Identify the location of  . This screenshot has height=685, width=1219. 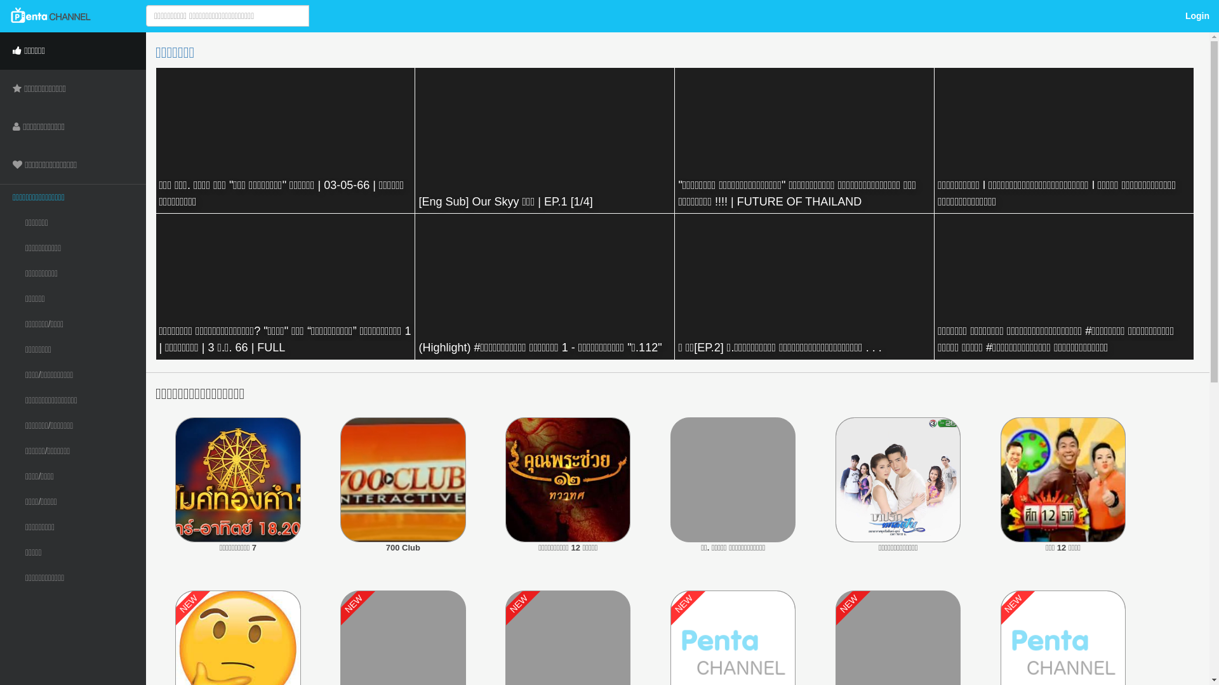
(278, 16).